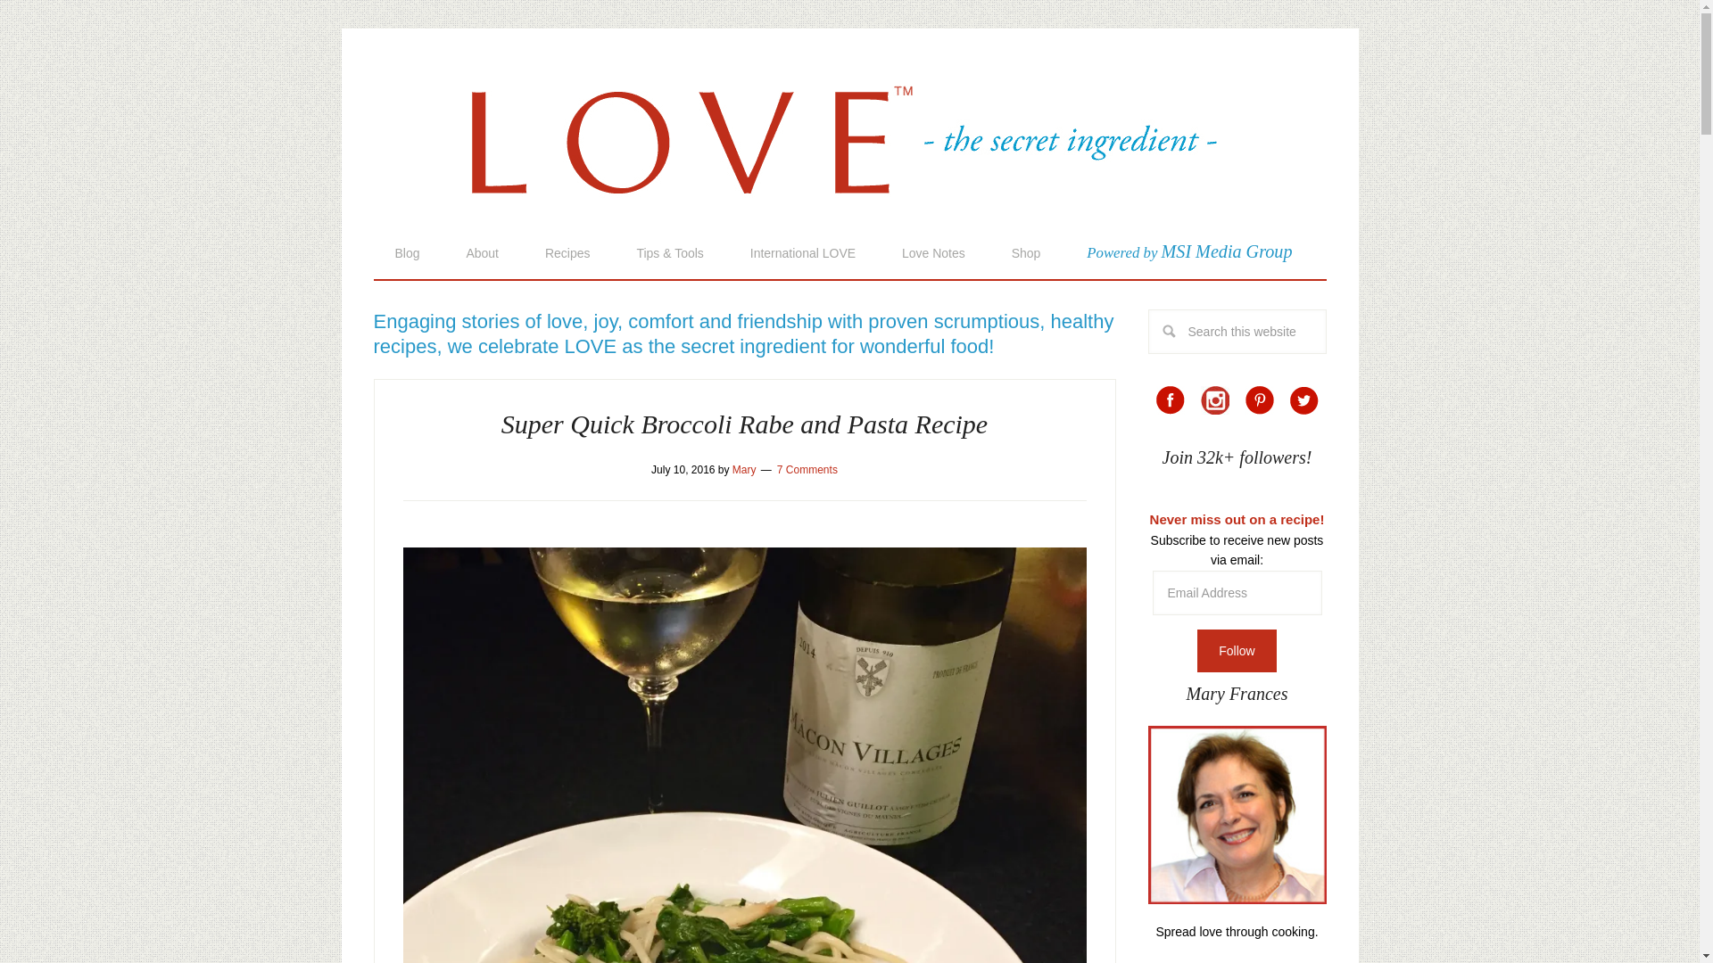 Image resolution: width=1713 pixels, height=963 pixels. What do you see at coordinates (567, 253) in the screenshot?
I see `Recipes` at bounding box center [567, 253].